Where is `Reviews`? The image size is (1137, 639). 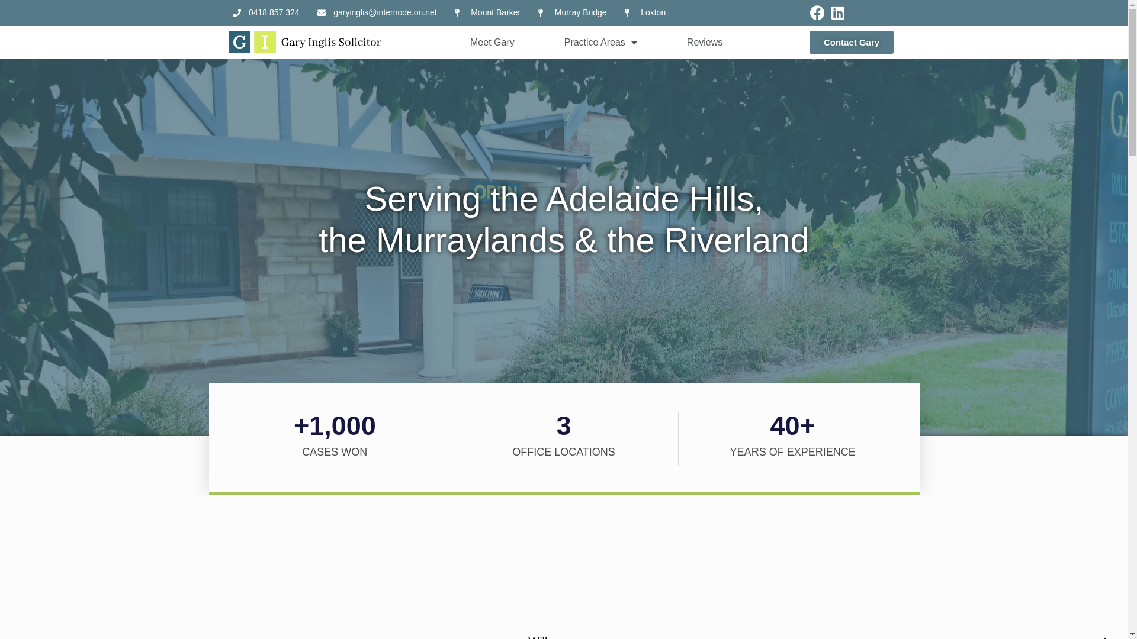
Reviews is located at coordinates (705, 43).